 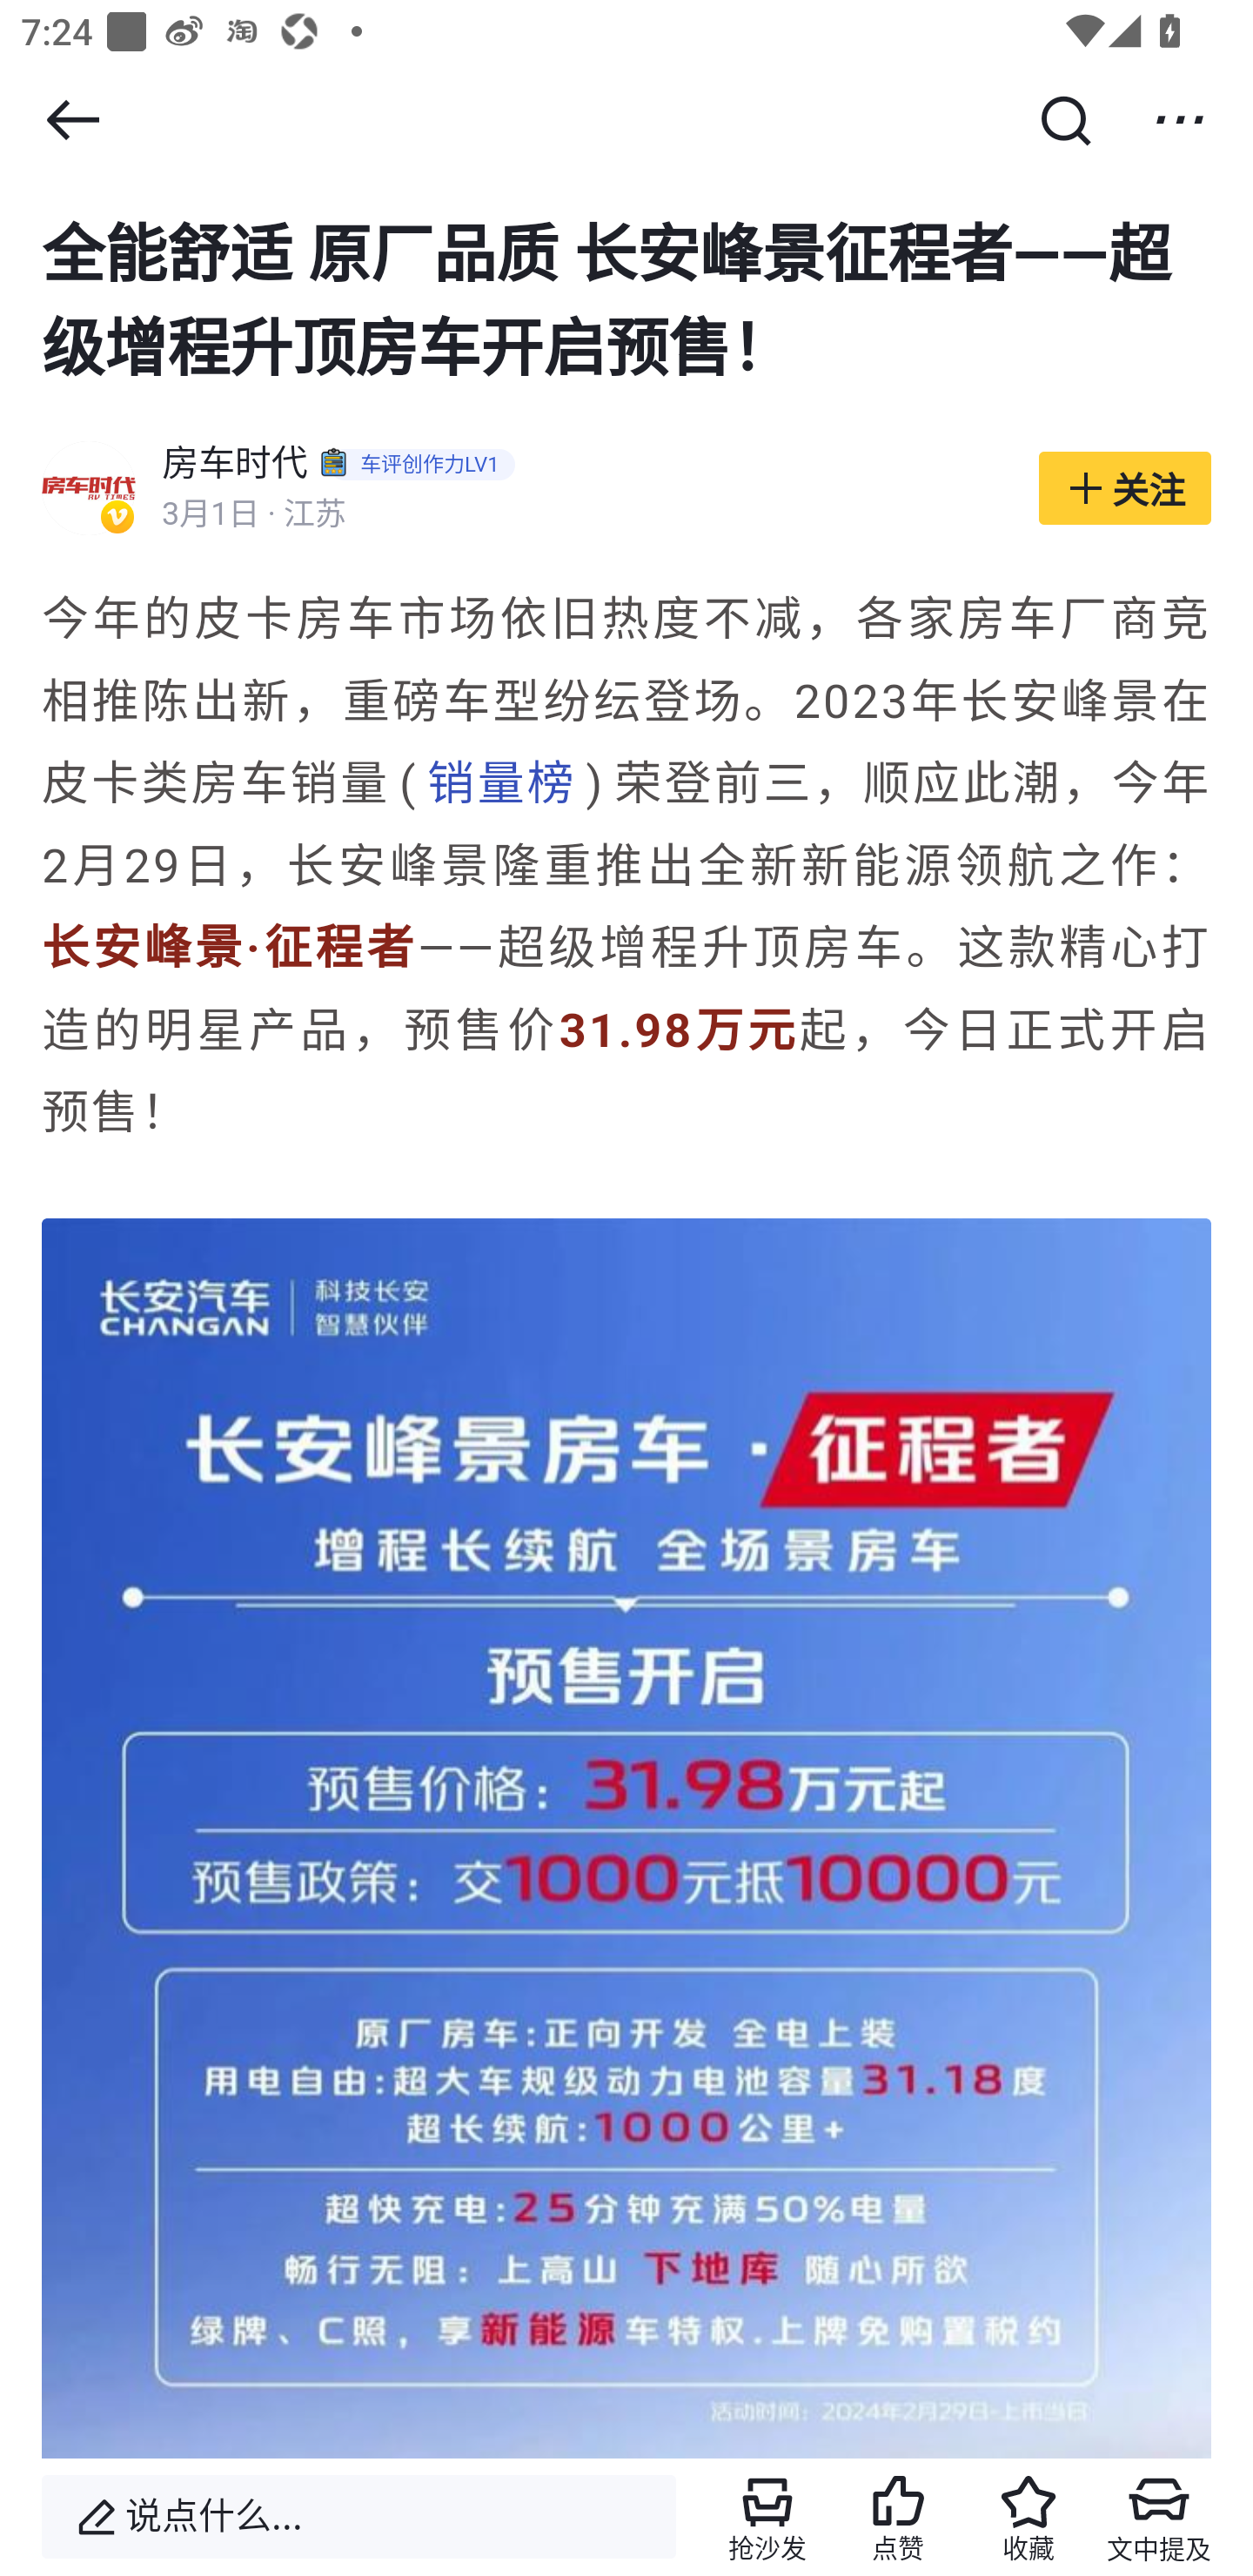 What do you see at coordinates (626, 1838) in the screenshot?
I see `4IaeRWSdlT0_VSIi-sk_eaKIlAk` at bounding box center [626, 1838].